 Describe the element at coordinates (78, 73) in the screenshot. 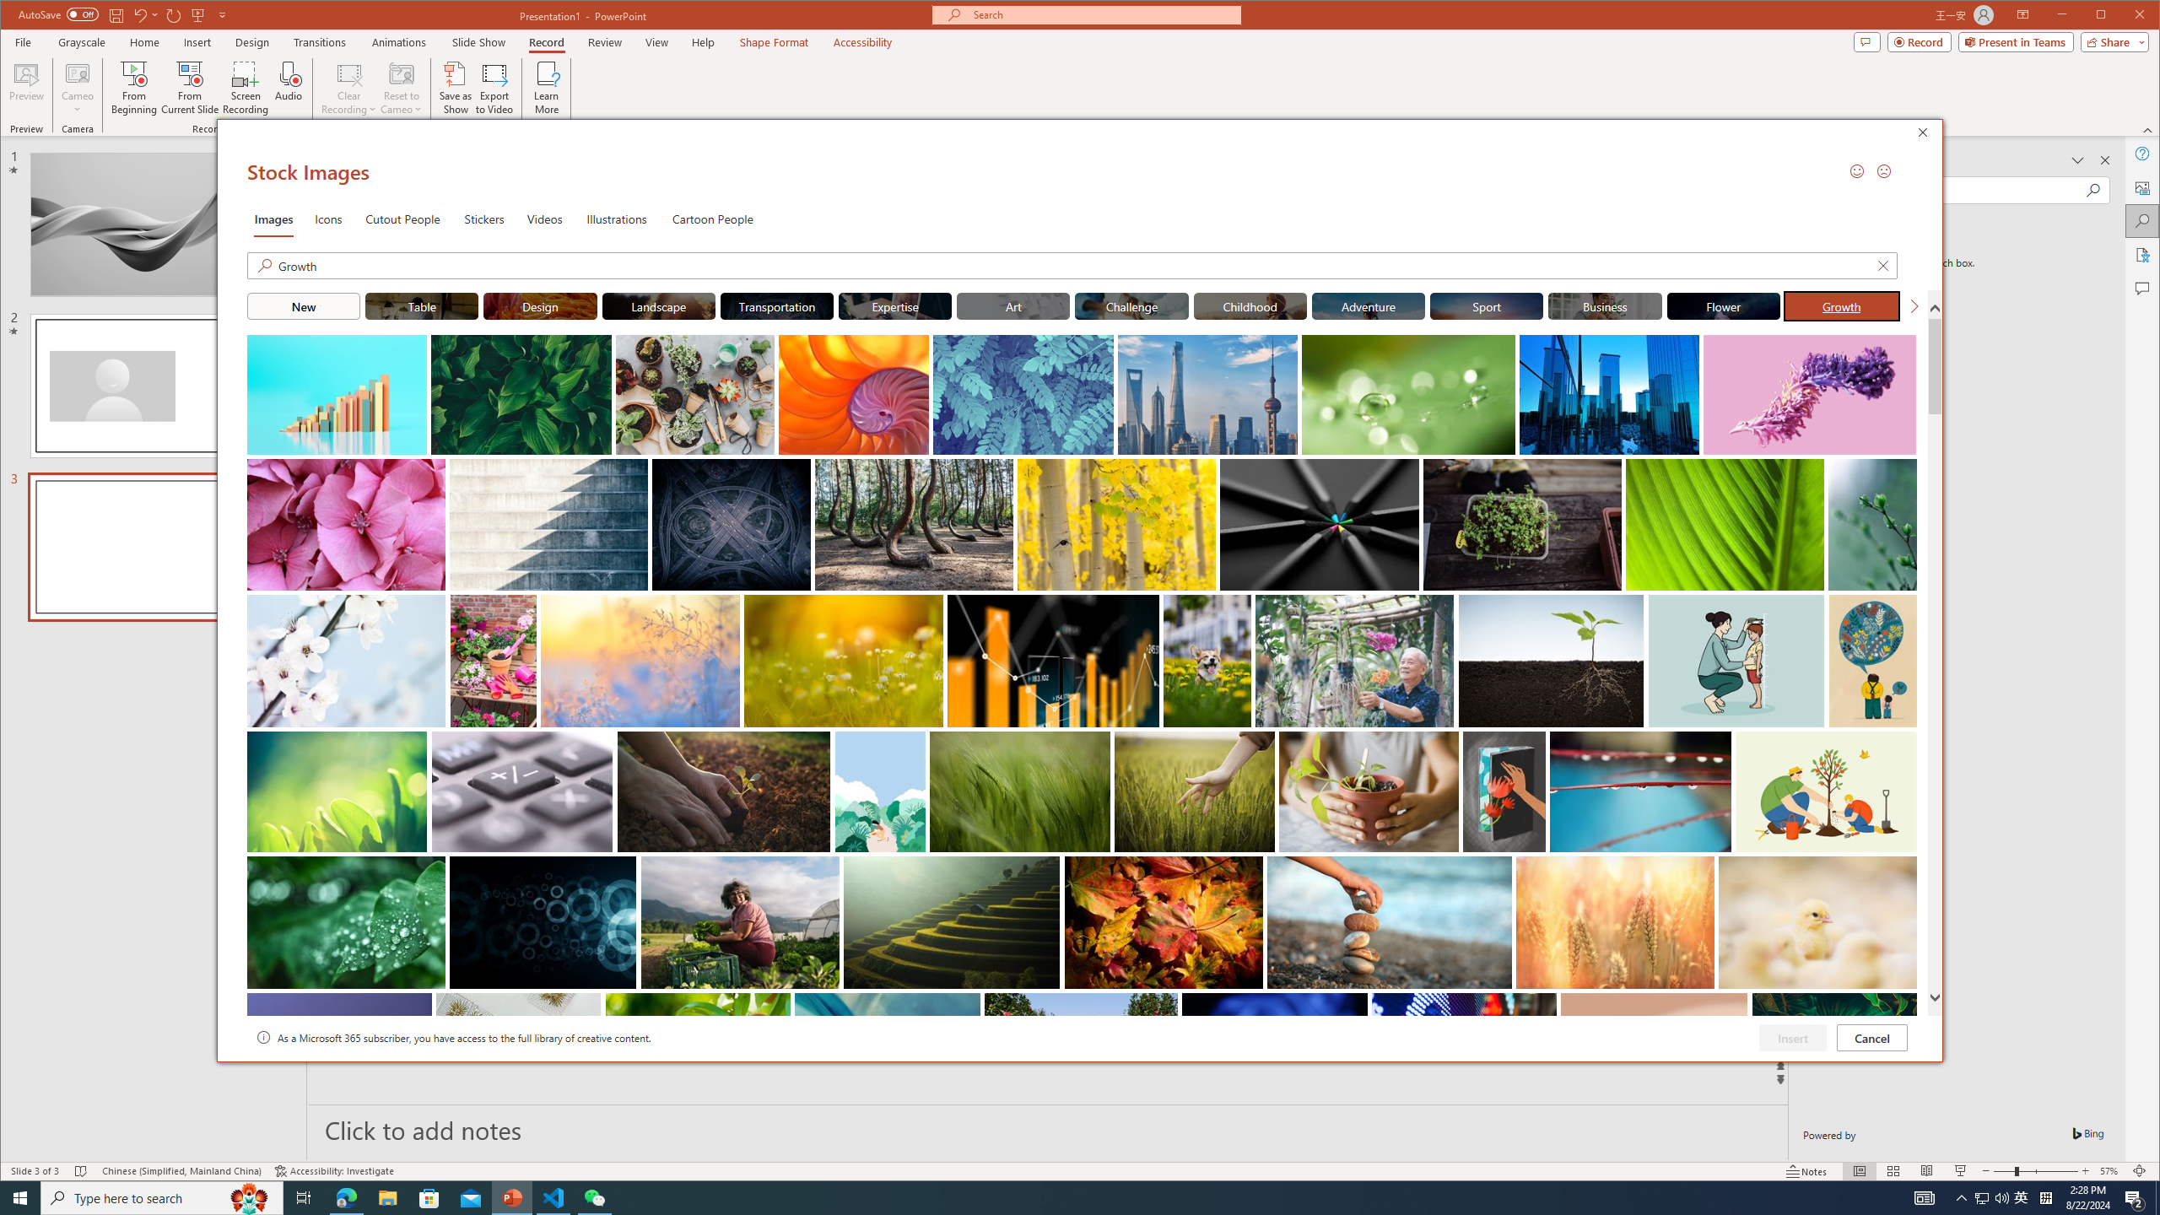

I see `Cameo` at that location.